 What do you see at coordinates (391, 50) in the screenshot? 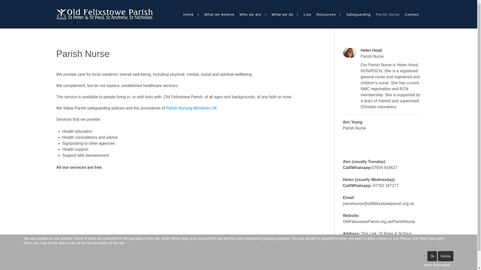
I see `Helen Hood` at bounding box center [391, 50].